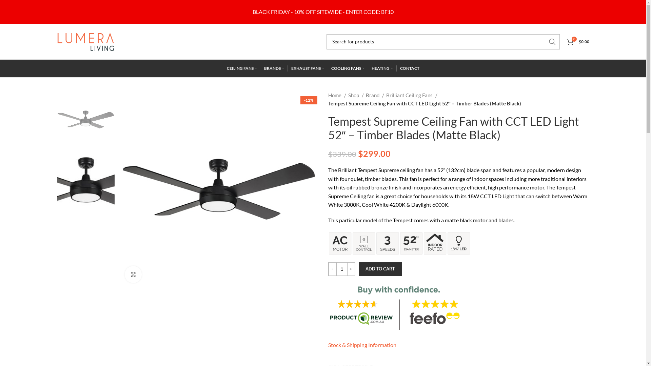 The height and width of the screenshot is (366, 651). Describe the element at coordinates (274, 68) in the screenshot. I see `BRANDS` at that location.